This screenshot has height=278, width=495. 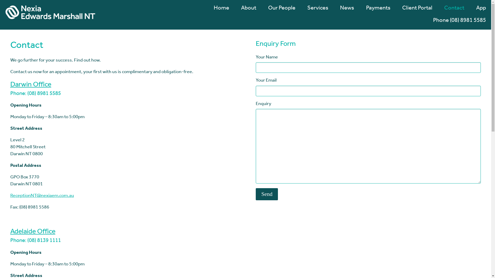 I want to click on Client Portal, so click(x=415, y=11).